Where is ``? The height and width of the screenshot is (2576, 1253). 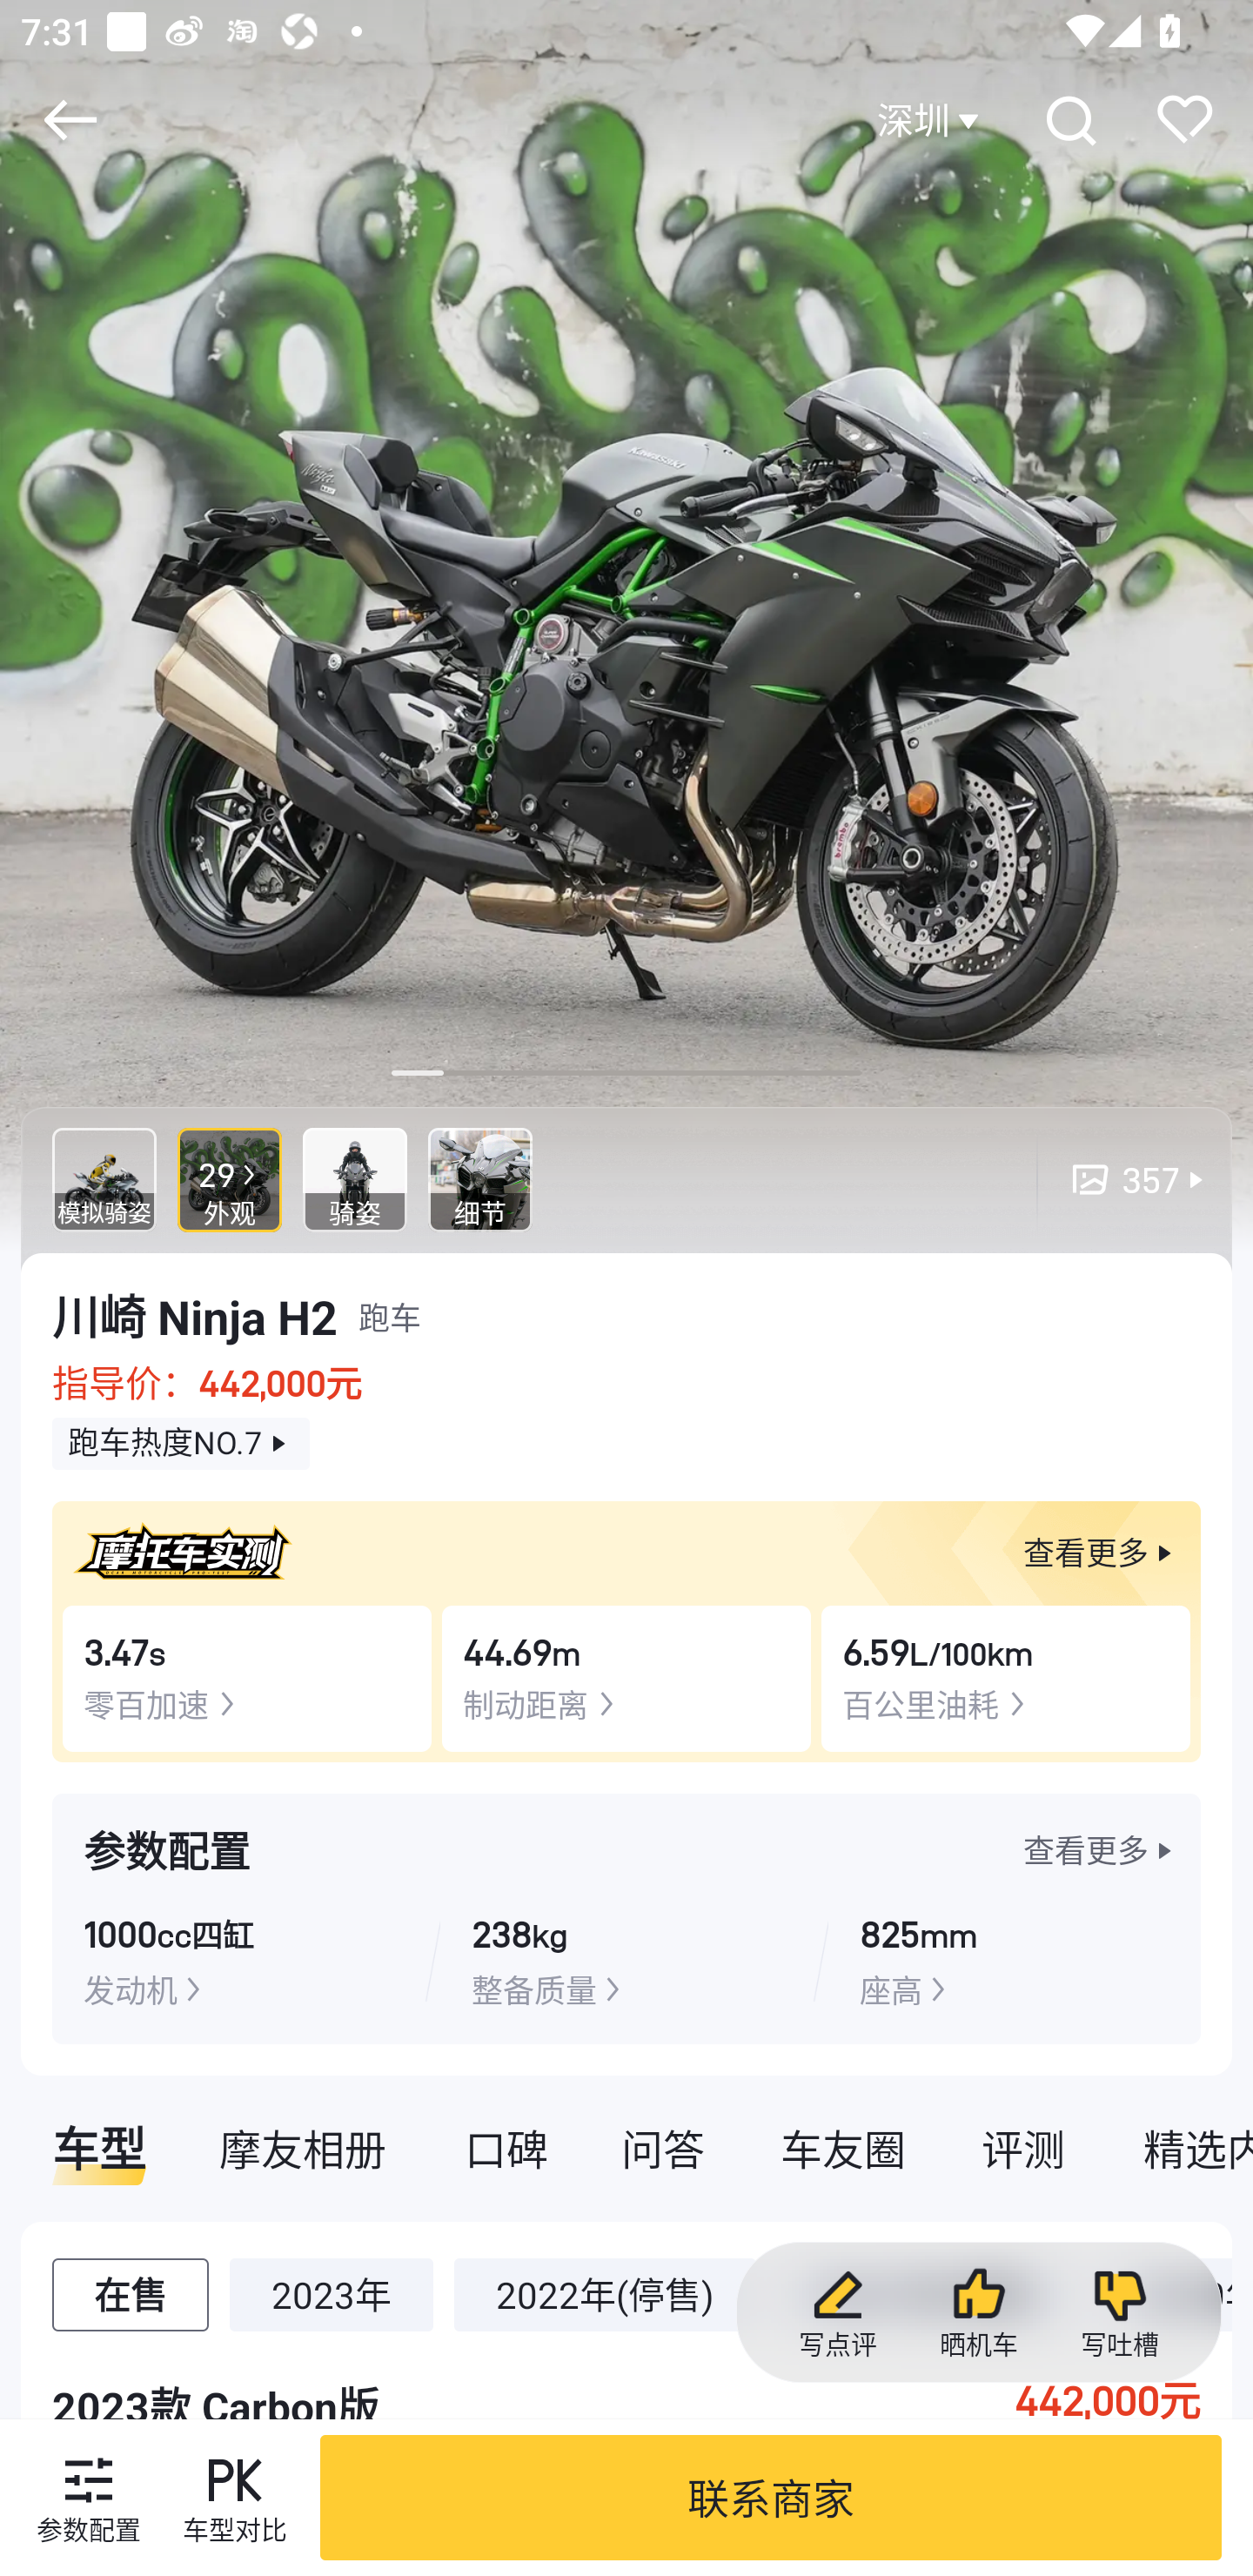  is located at coordinates (1069, 119).